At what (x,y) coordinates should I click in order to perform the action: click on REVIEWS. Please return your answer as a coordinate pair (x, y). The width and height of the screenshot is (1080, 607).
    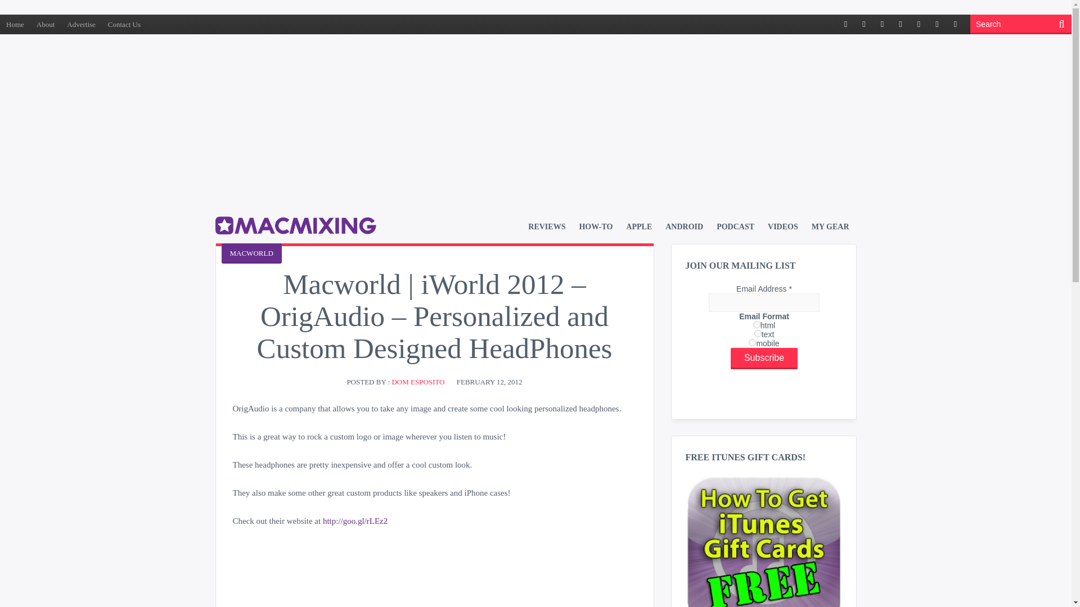
    Looking at the image, I should click on (546, 227).